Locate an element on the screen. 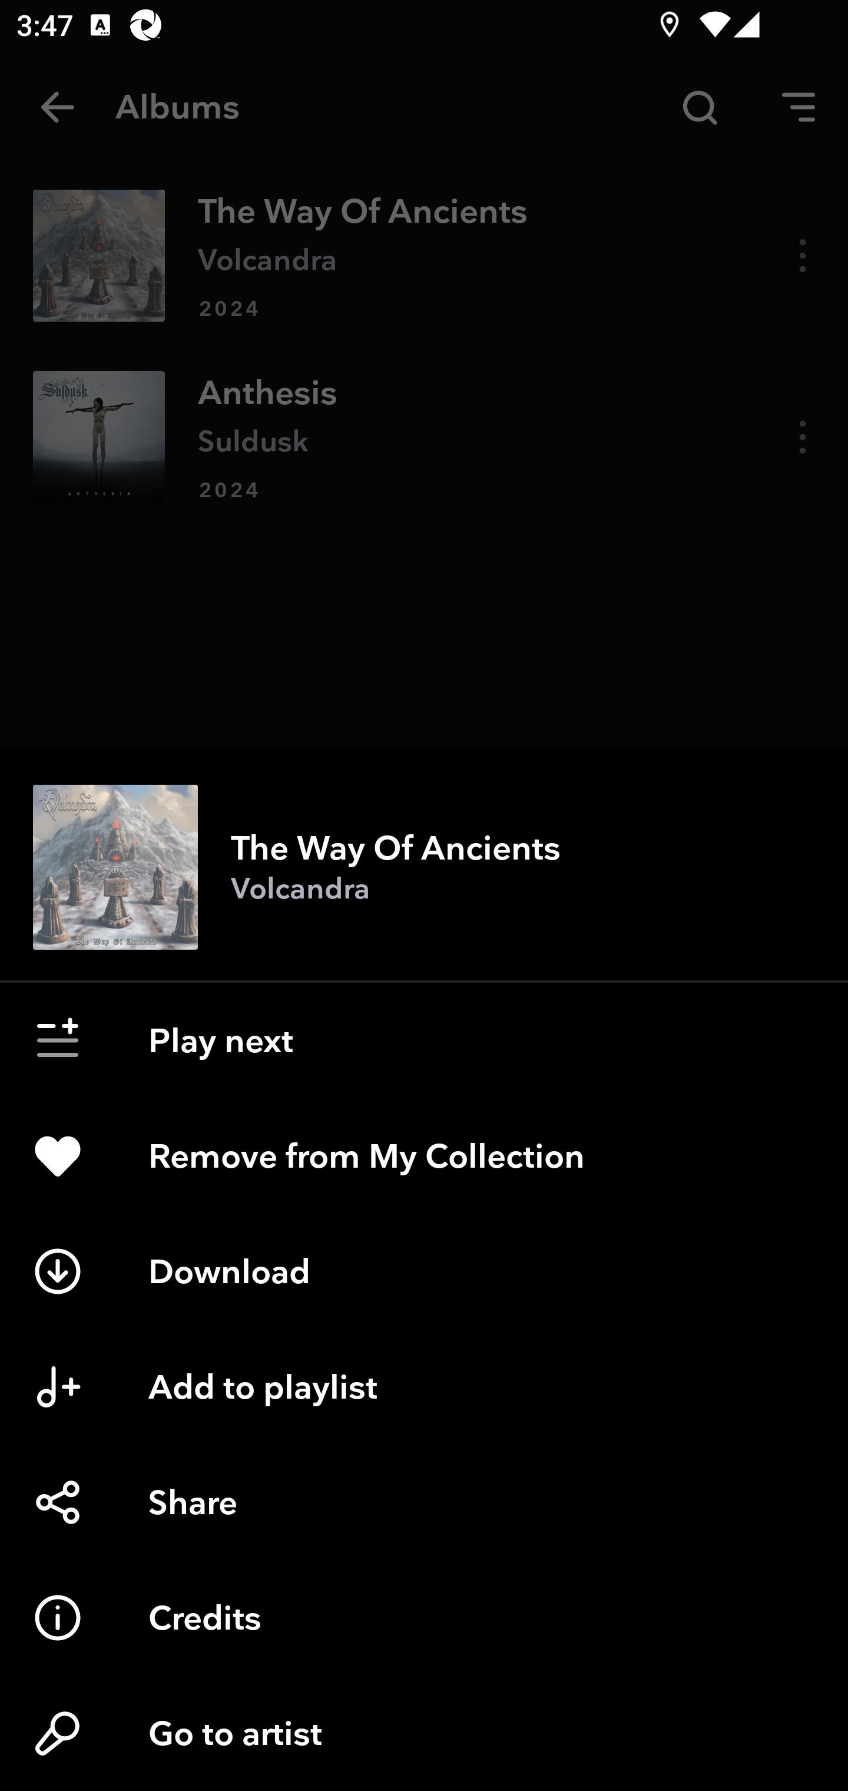 This screenshot has height=1791, width=848. Play next is located at coordinates (424, 1040).